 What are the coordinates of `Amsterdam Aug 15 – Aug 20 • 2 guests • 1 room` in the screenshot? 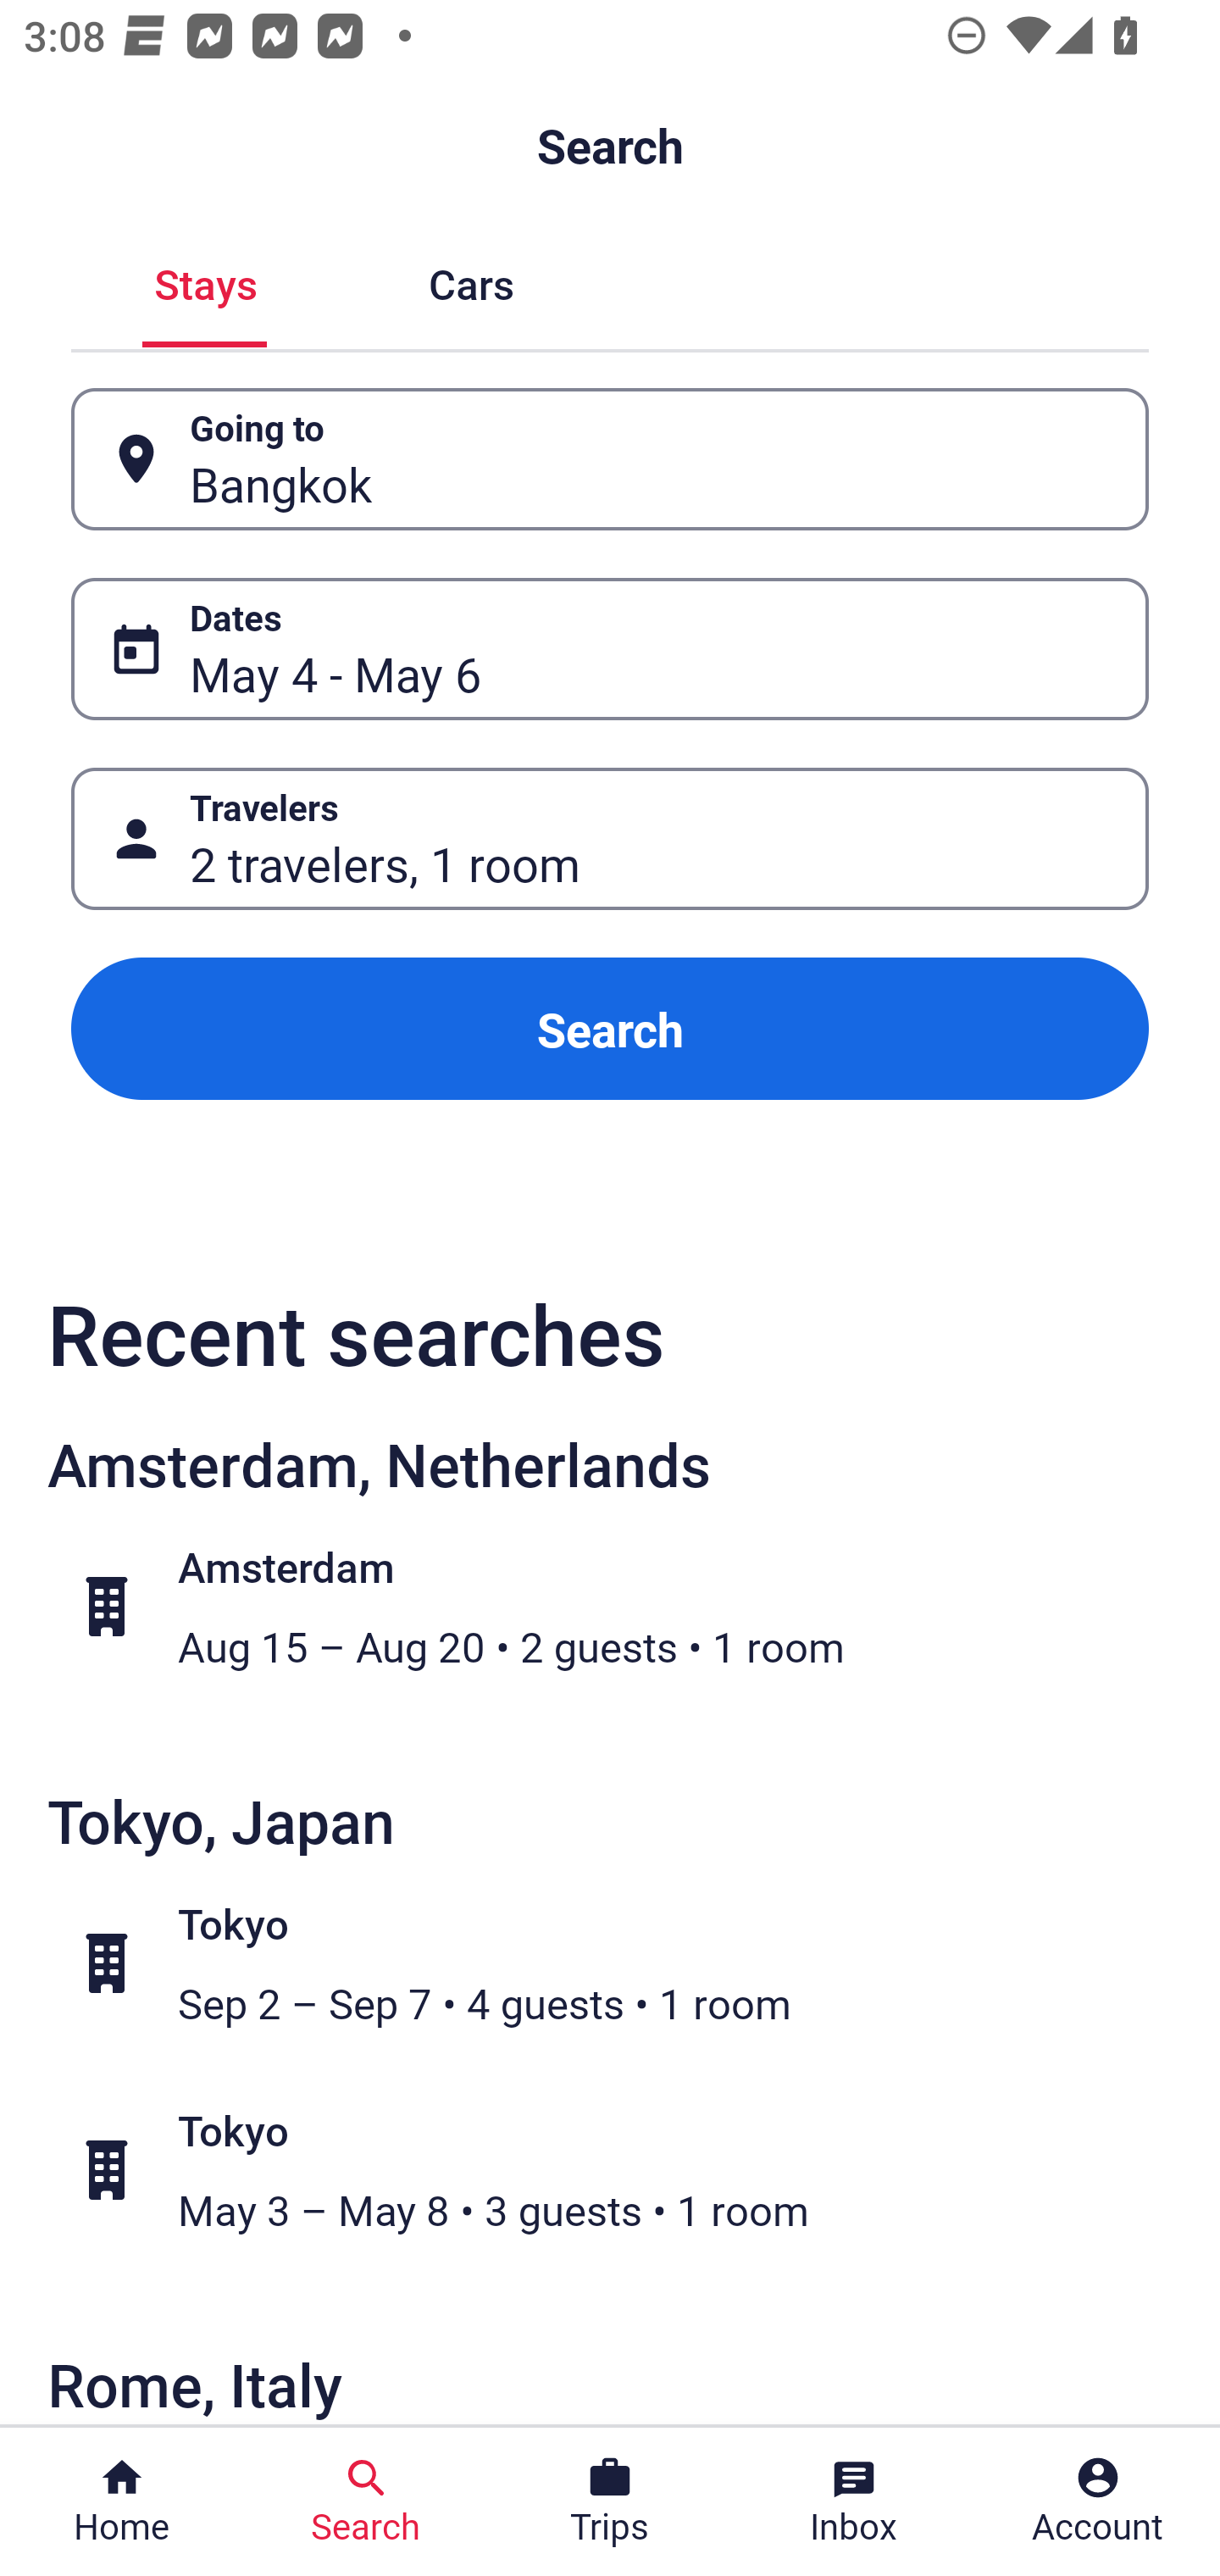 It's located at (627, 1607).